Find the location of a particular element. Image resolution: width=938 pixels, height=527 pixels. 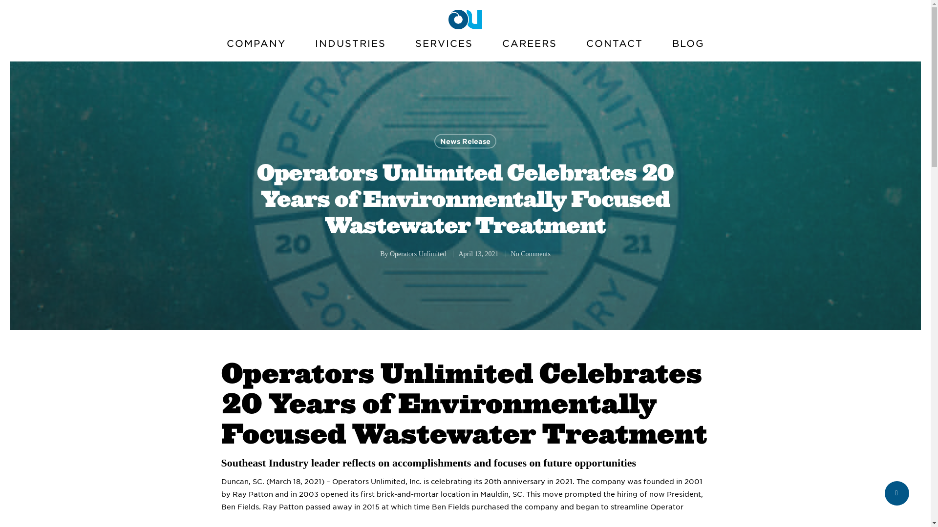

COMPANY is located at coordinates (256, 48).